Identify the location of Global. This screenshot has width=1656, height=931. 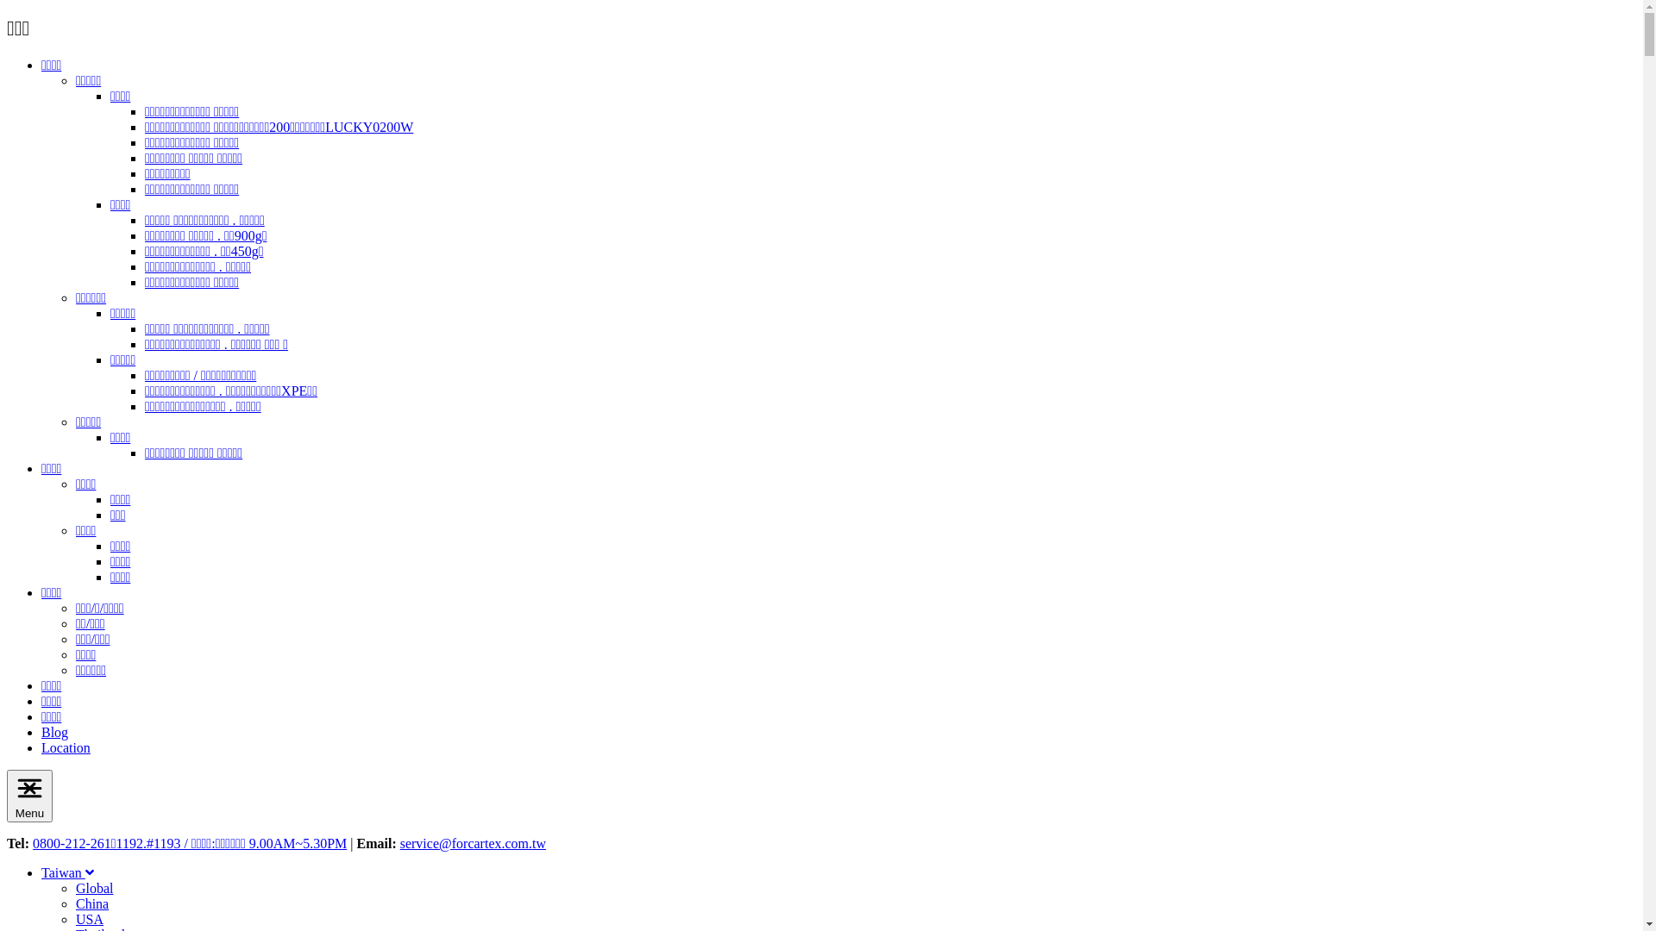
(95, 888).